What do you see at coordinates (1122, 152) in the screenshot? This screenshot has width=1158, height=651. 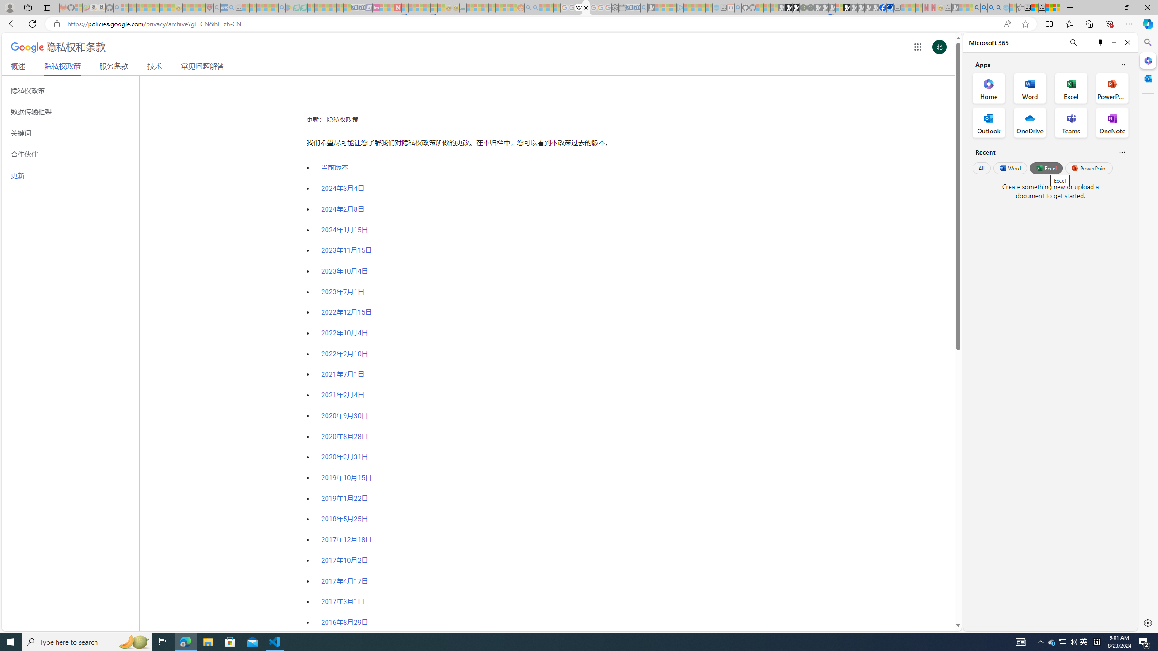 I see `Is this helpful?` at bounding box center [1122, 152].